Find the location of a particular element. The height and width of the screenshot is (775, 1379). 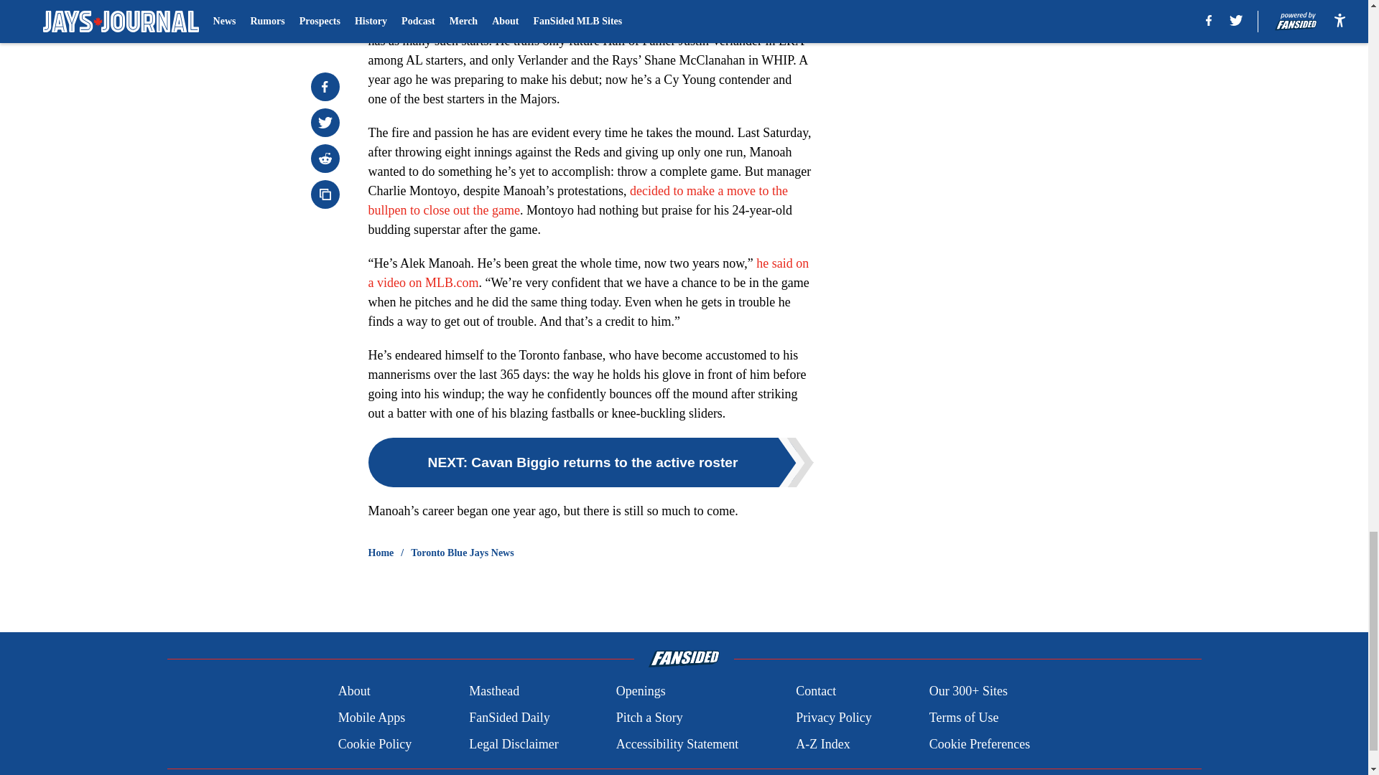

Toronto Blue Jays News is located at coordinates (463, 553).